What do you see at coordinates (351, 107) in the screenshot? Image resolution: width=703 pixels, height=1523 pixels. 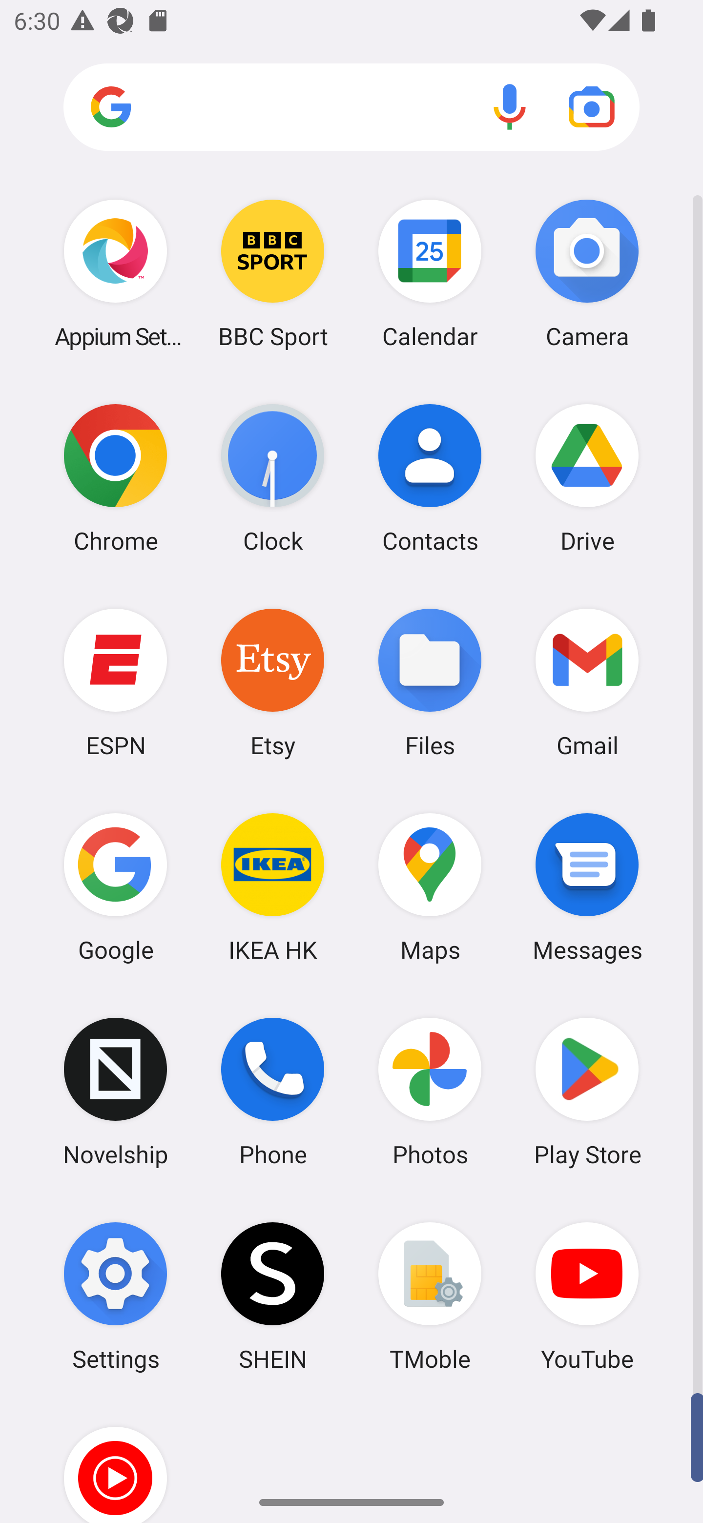 I see `Search apps, web and more` at bounding box center [351, 107].